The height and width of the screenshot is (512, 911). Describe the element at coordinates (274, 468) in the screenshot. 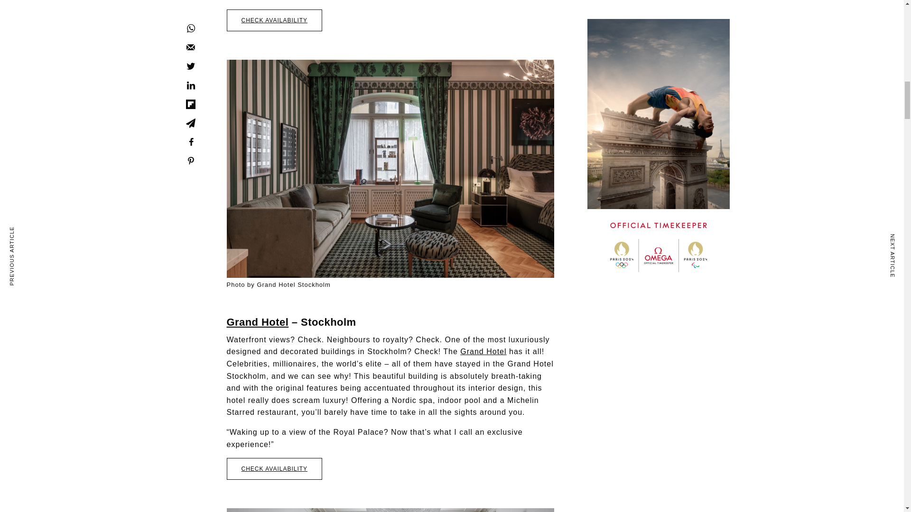

I see `CHECK AVAILABILITY` at that location.